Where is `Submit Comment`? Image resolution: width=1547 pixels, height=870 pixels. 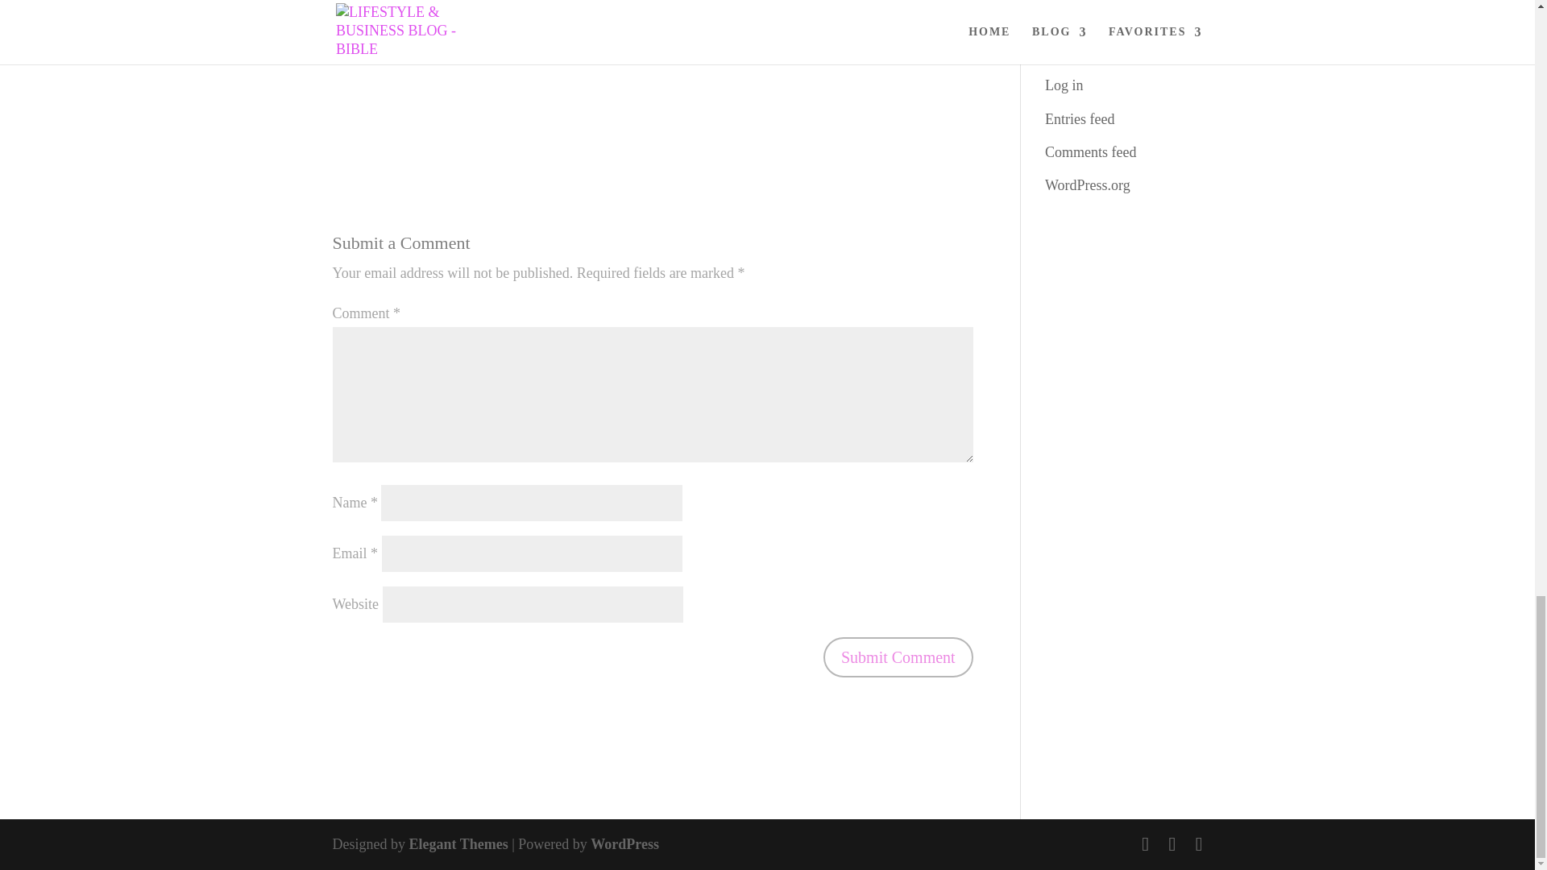 Submit Comment is located at coordinates (898, 657).